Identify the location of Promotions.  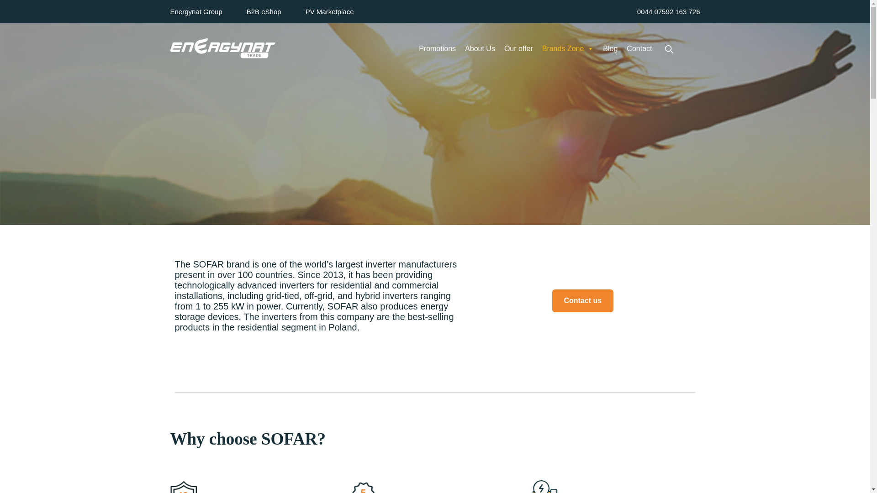
(437, 48).